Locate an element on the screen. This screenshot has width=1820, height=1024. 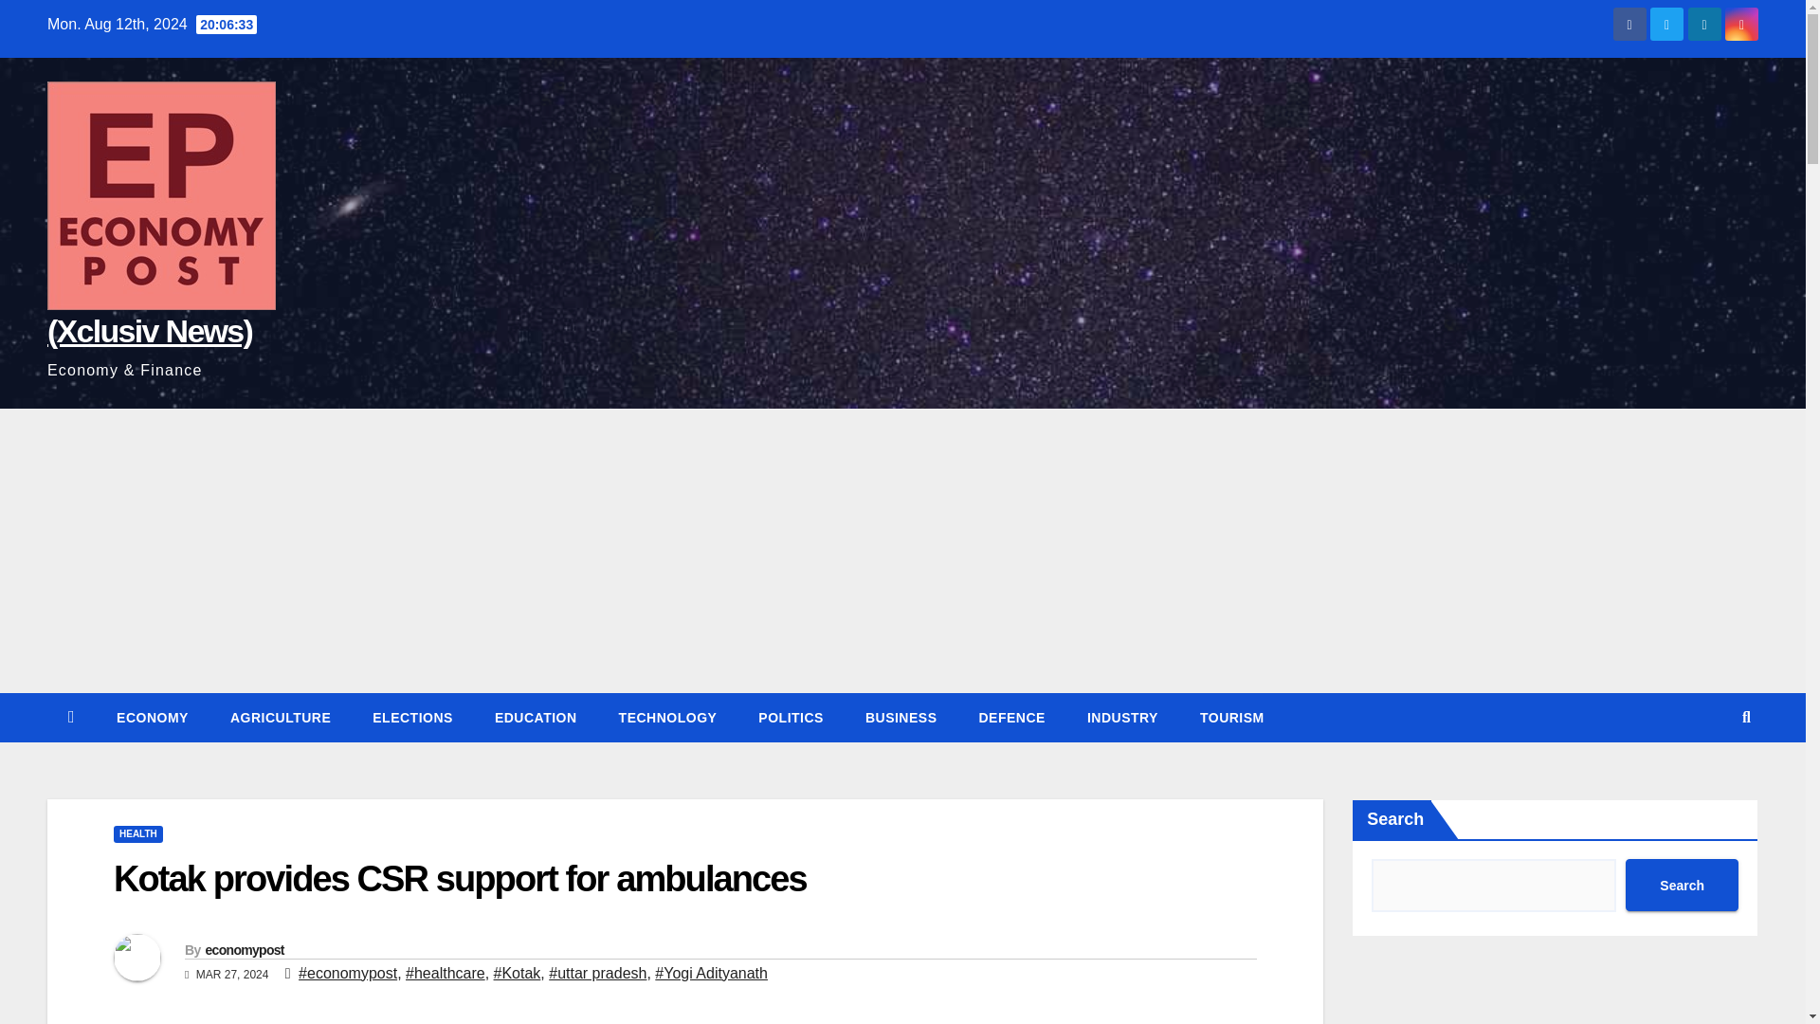
Permalink to: Kotak provides CSR support for ambulances is located at coordinates (459, 879).